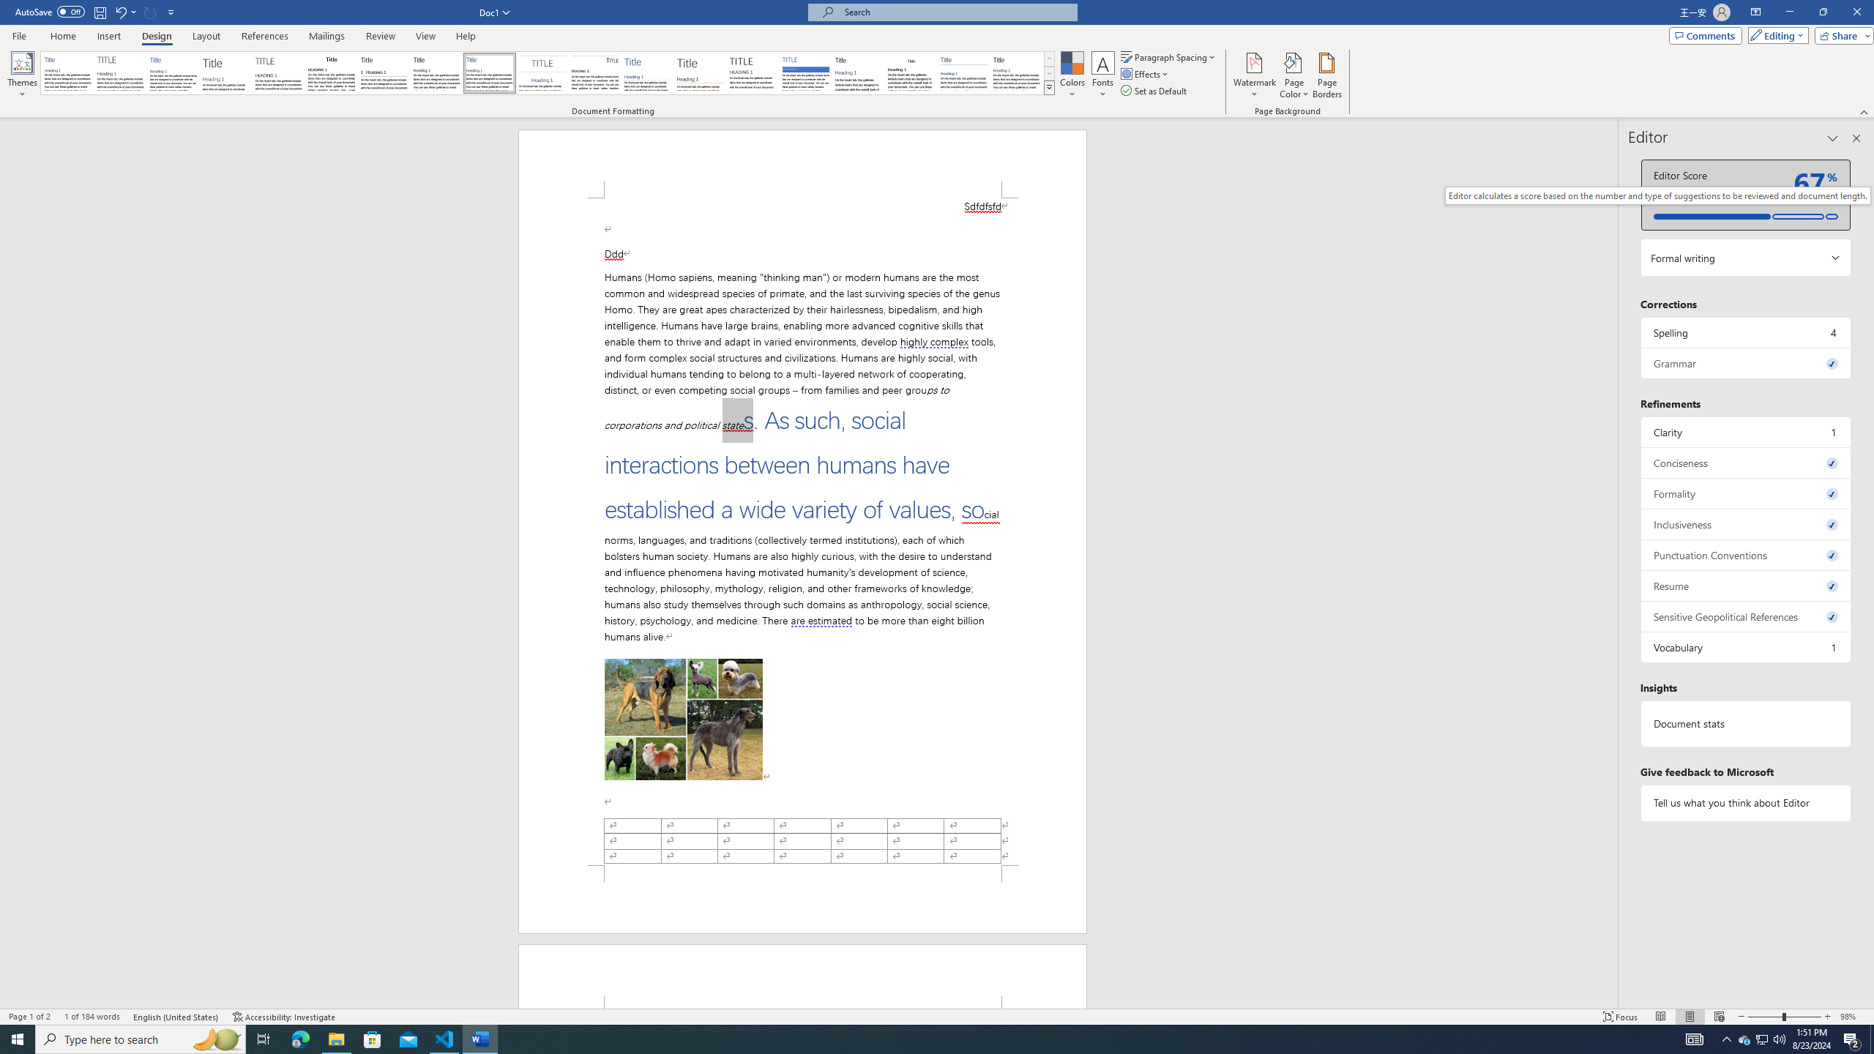 This screenshot has width=1874, height=1054. What do you see at coordinates (753, 73) in the screenshot?
I see `Minimalist` at bounding box center [753, 73].